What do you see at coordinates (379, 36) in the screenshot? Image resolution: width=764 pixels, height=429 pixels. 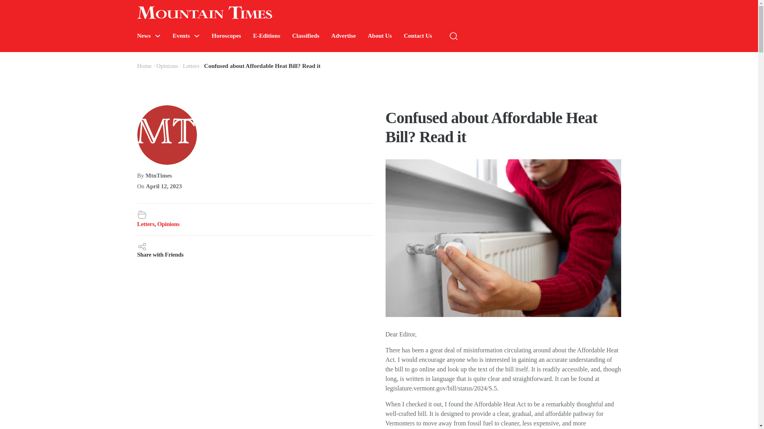 I see `About Us` at bounding box center [379, 36].